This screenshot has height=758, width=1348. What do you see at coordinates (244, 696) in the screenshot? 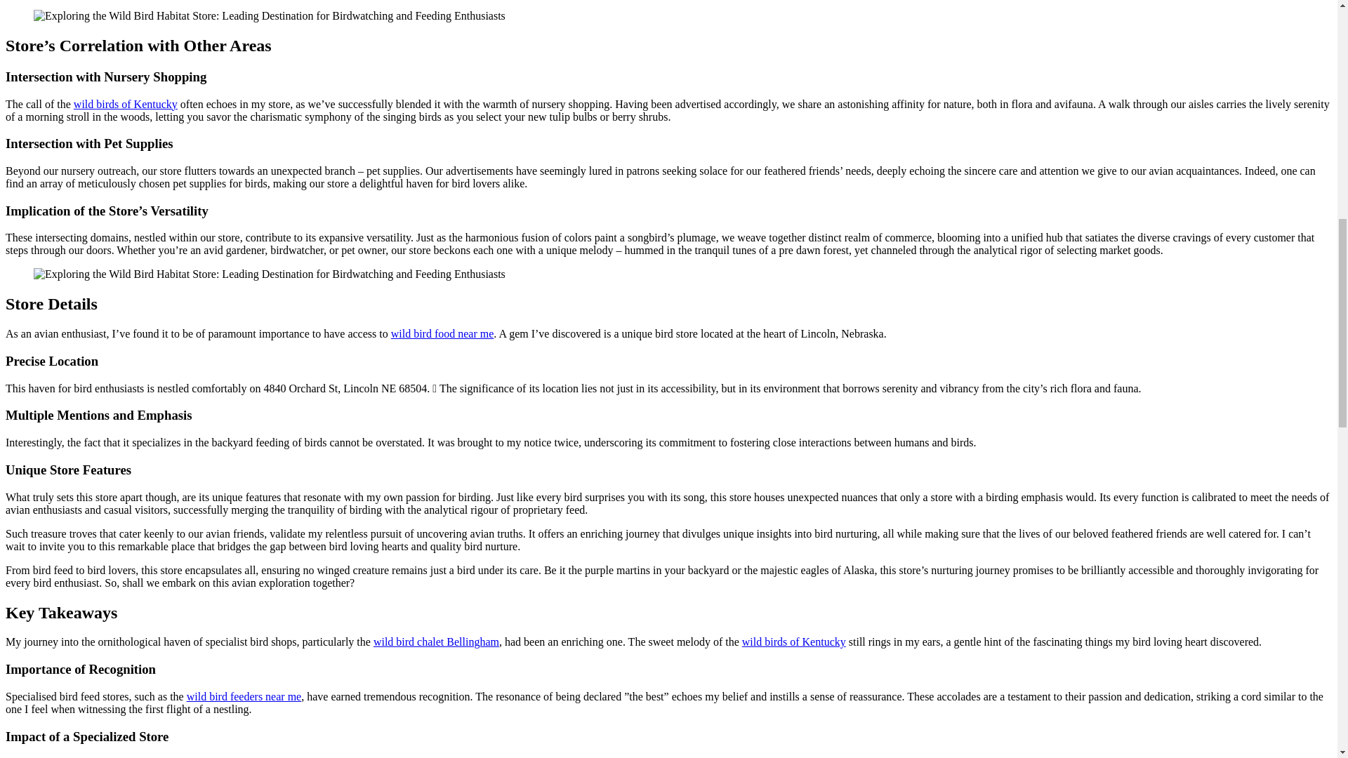
I see `wild bird feeders near me` at bounding box center [244, 696].